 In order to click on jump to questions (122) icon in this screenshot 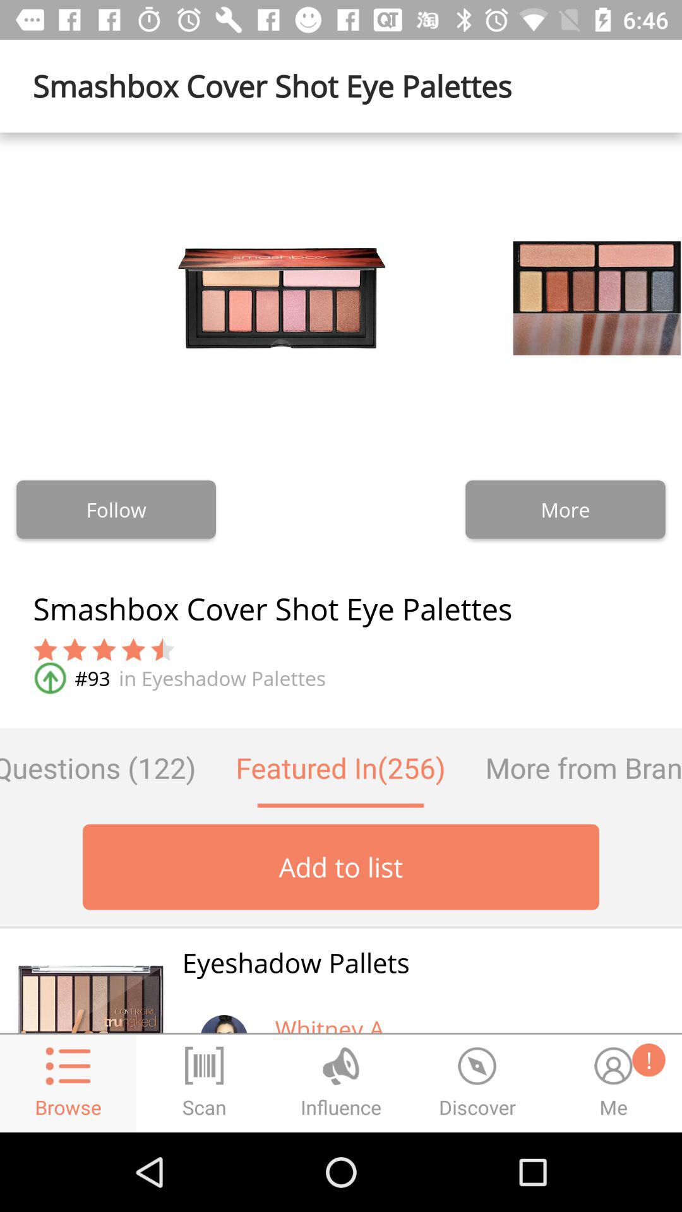, I will do `click(107, 768)`.